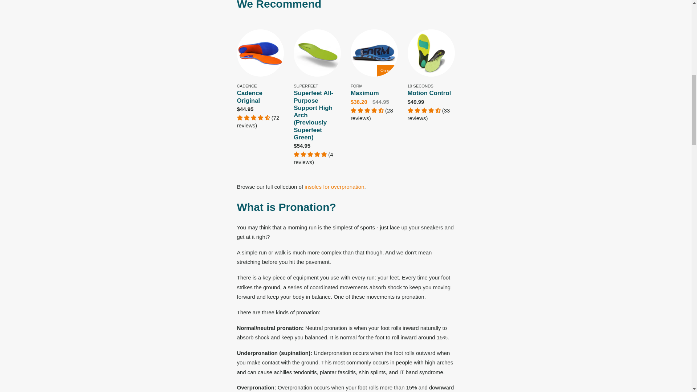 This screenshot has width=697, height=392. Describe the element at coordinates (246, 86) in the screenshot. I see `CADENCE` at that location.